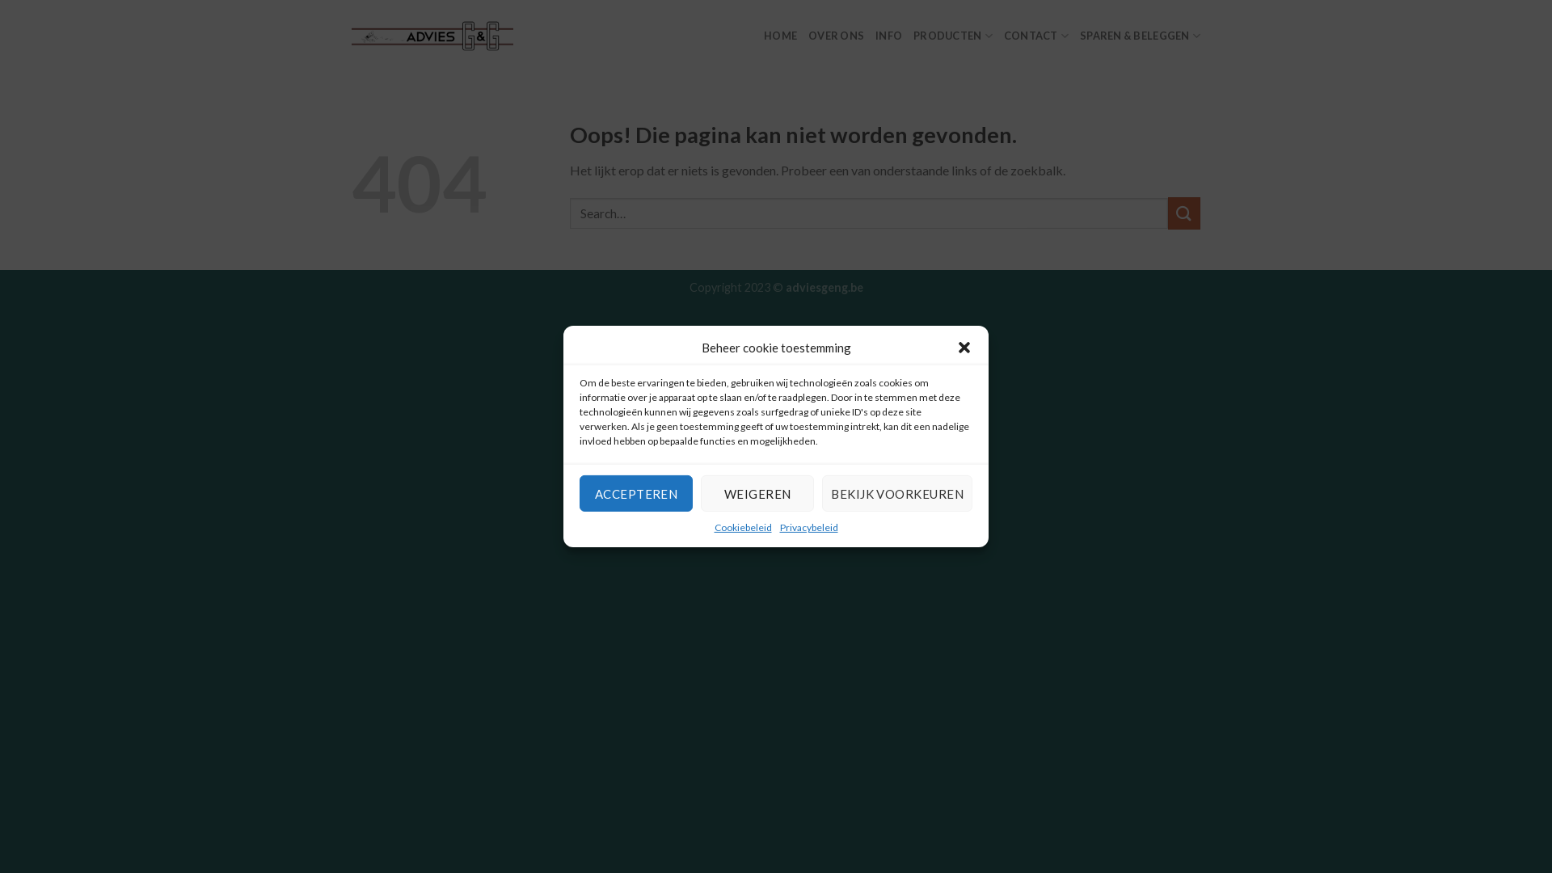 This screenshot has height=873, width=1552. Describe the element at coordinates (1036, 36) in the screenshot. I see `CONTACT` at that location.